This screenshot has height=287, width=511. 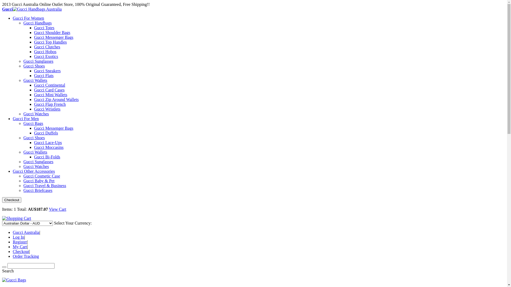 I want to click on Gucci Sneakers, so click(x=47, y=71).